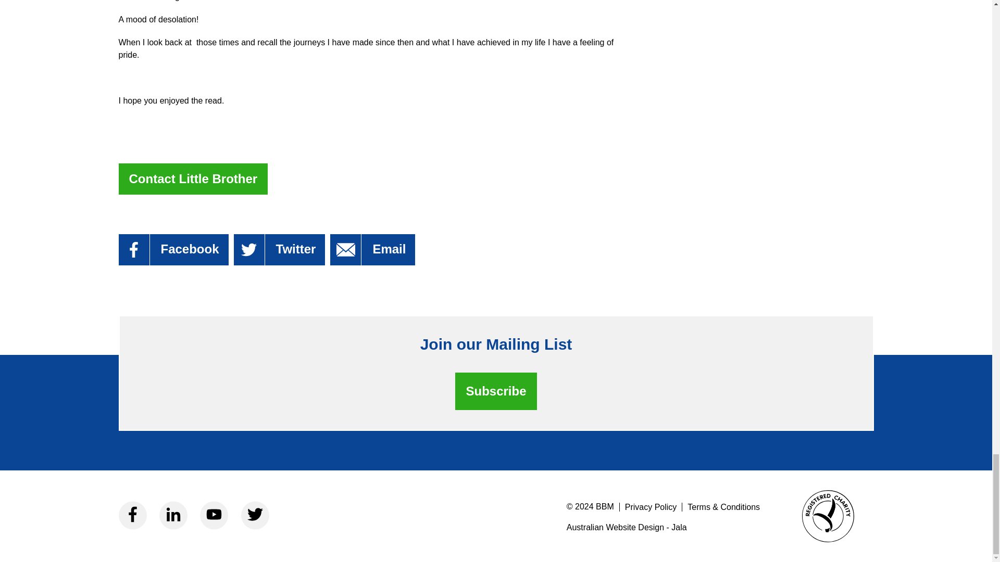  What do you see at coordinates (372, 250) in the screenshot?
I see `Email` at bounding box center [372, 250].